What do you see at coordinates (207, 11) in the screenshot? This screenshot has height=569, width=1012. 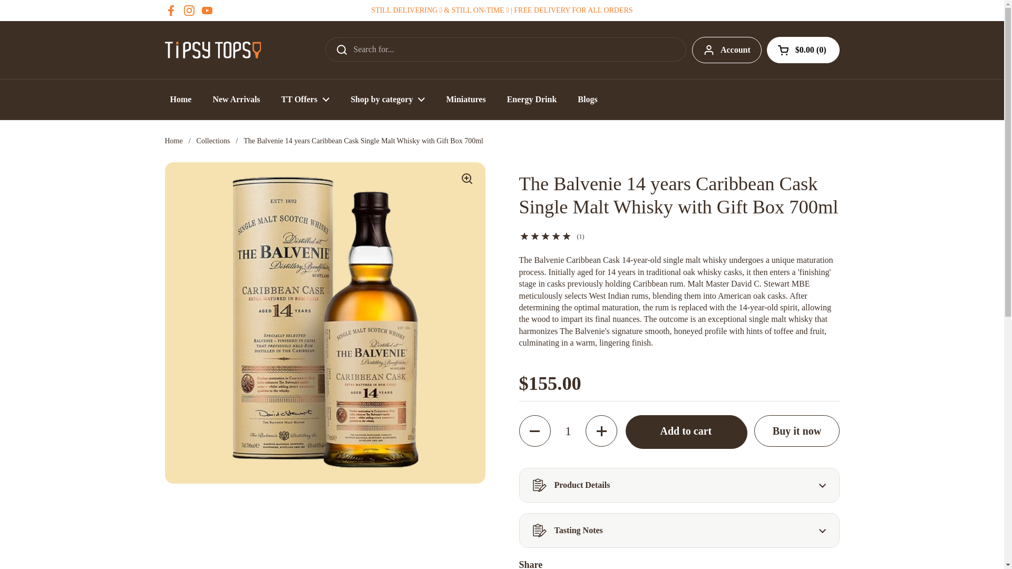 I see `YouTube` at bounding box center [207, 11].